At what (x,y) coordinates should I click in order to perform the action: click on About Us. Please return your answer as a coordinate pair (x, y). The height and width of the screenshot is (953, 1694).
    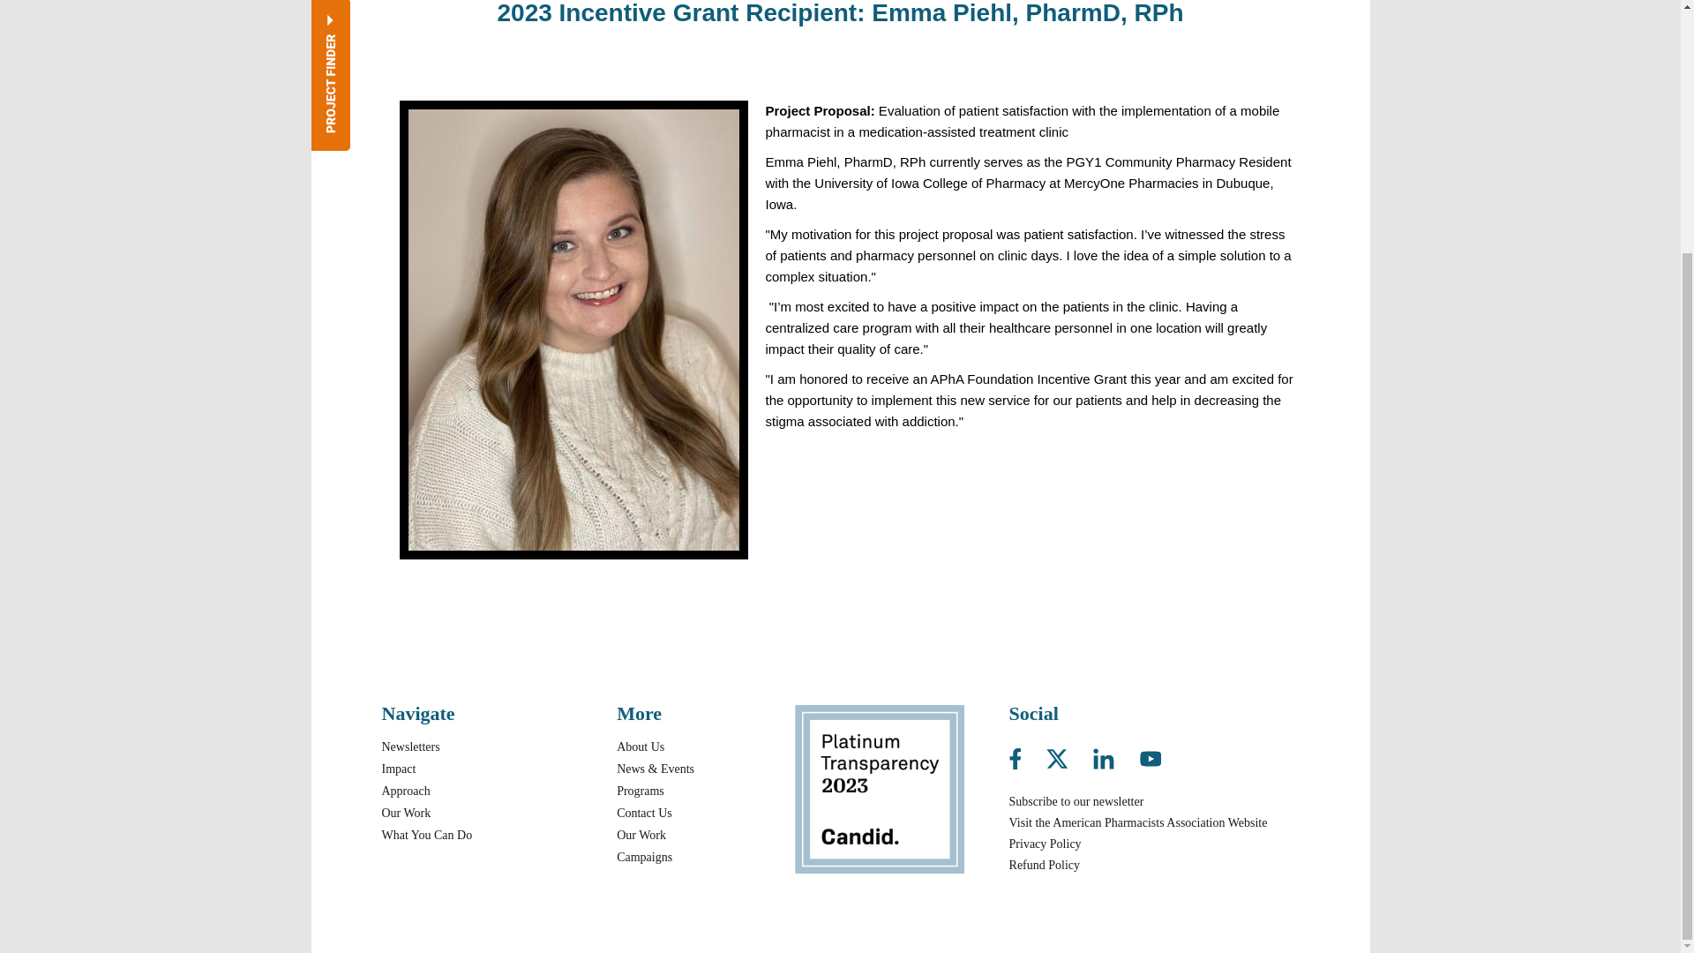
    Looking at the image, I should click on (640, 747).